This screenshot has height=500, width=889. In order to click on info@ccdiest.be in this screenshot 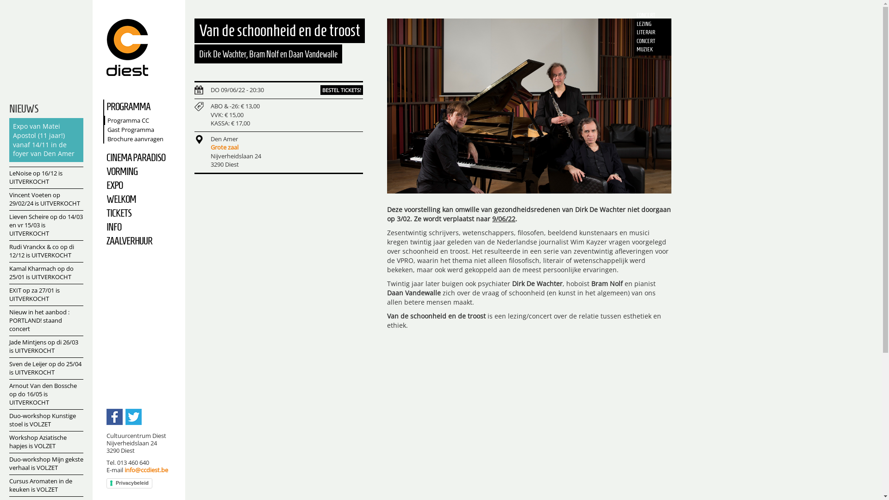, I will do `click(146, 470)`.